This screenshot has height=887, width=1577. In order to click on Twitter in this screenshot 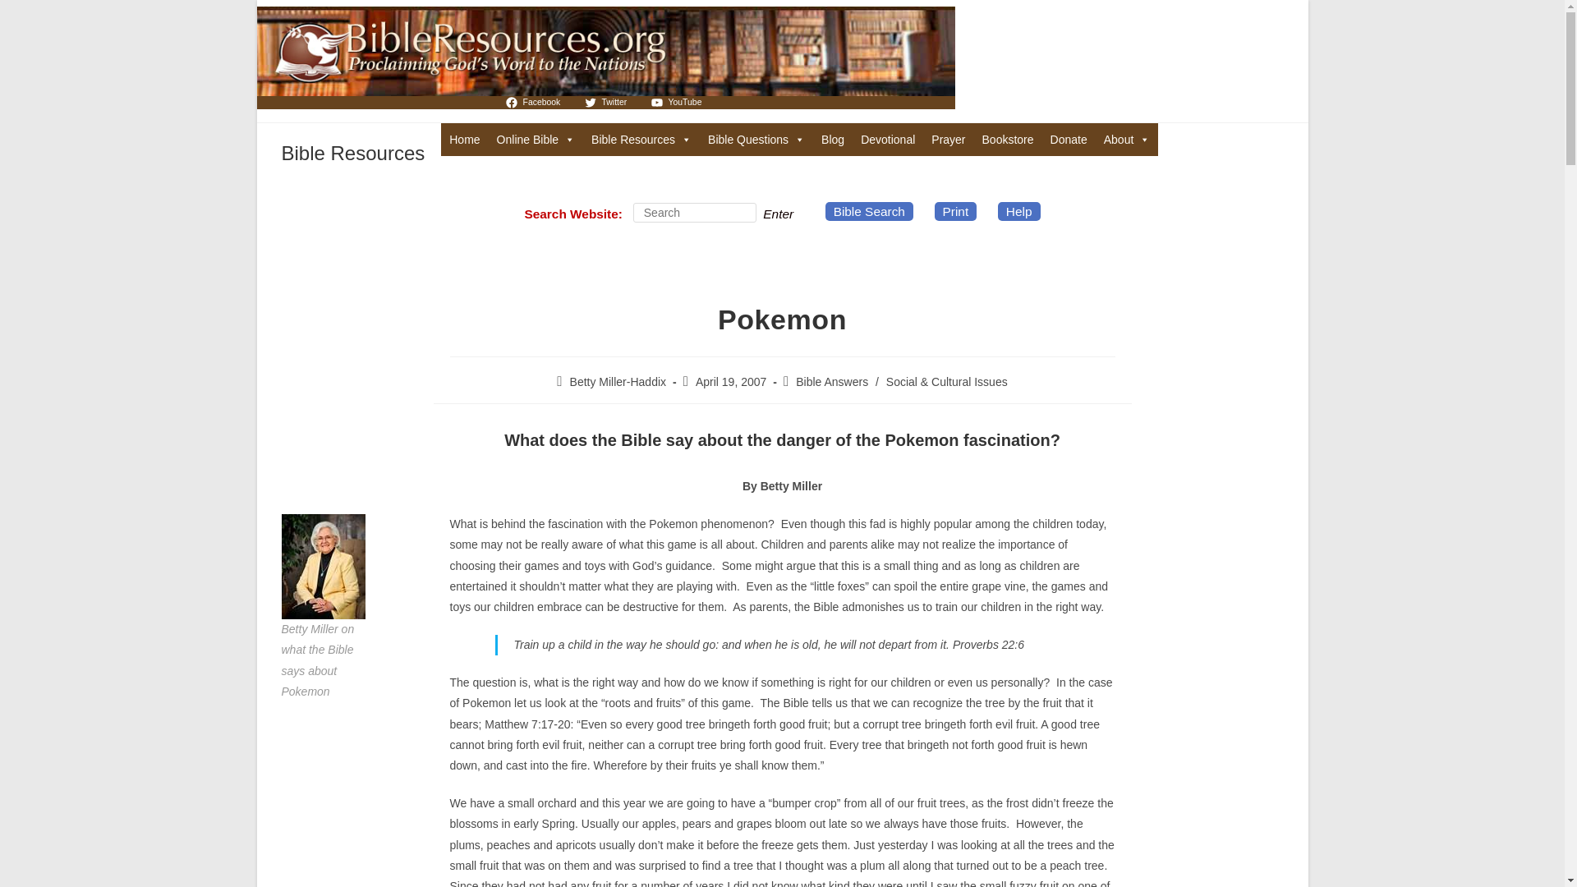, I will do `click(607, 102)`.